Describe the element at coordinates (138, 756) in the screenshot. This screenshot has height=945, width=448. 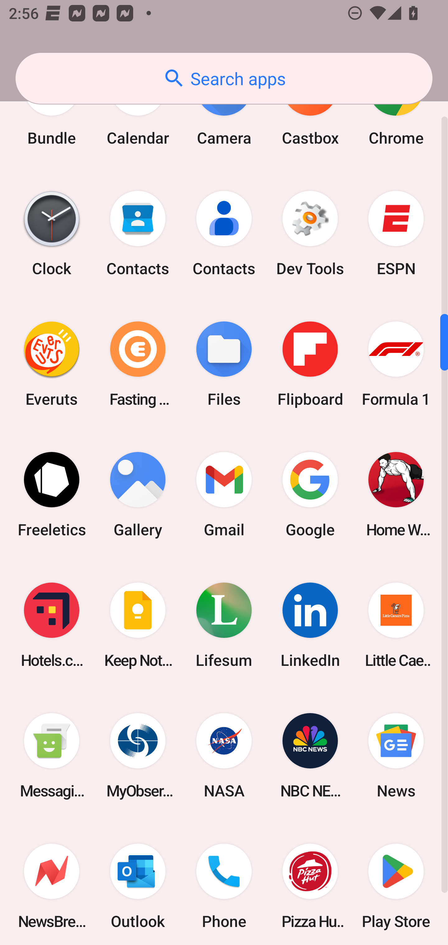
I see `MyObservatory` at that location.